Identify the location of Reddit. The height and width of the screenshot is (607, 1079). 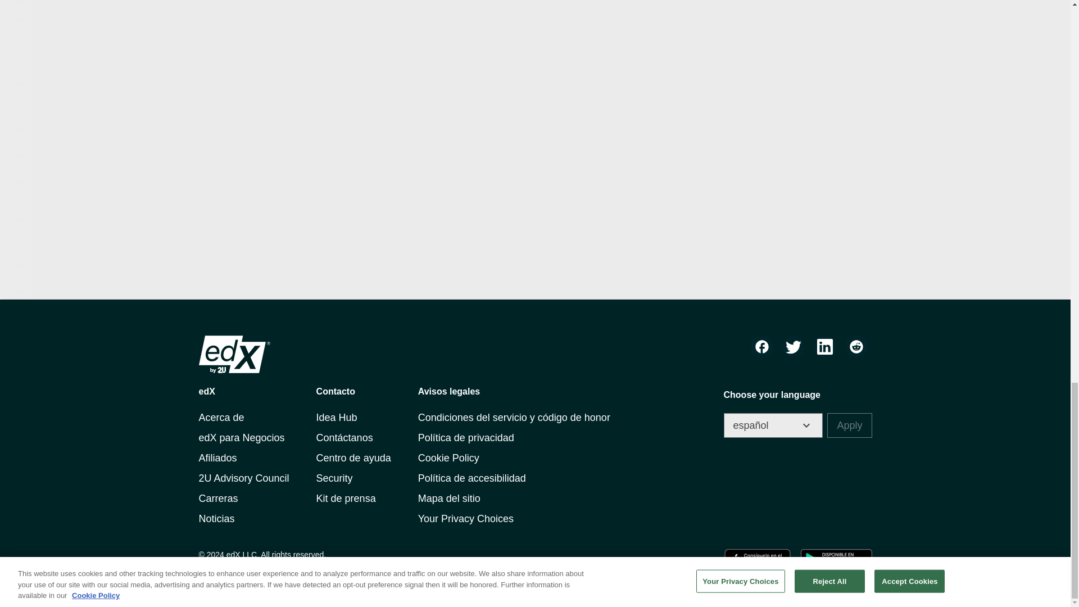
(856, 347).